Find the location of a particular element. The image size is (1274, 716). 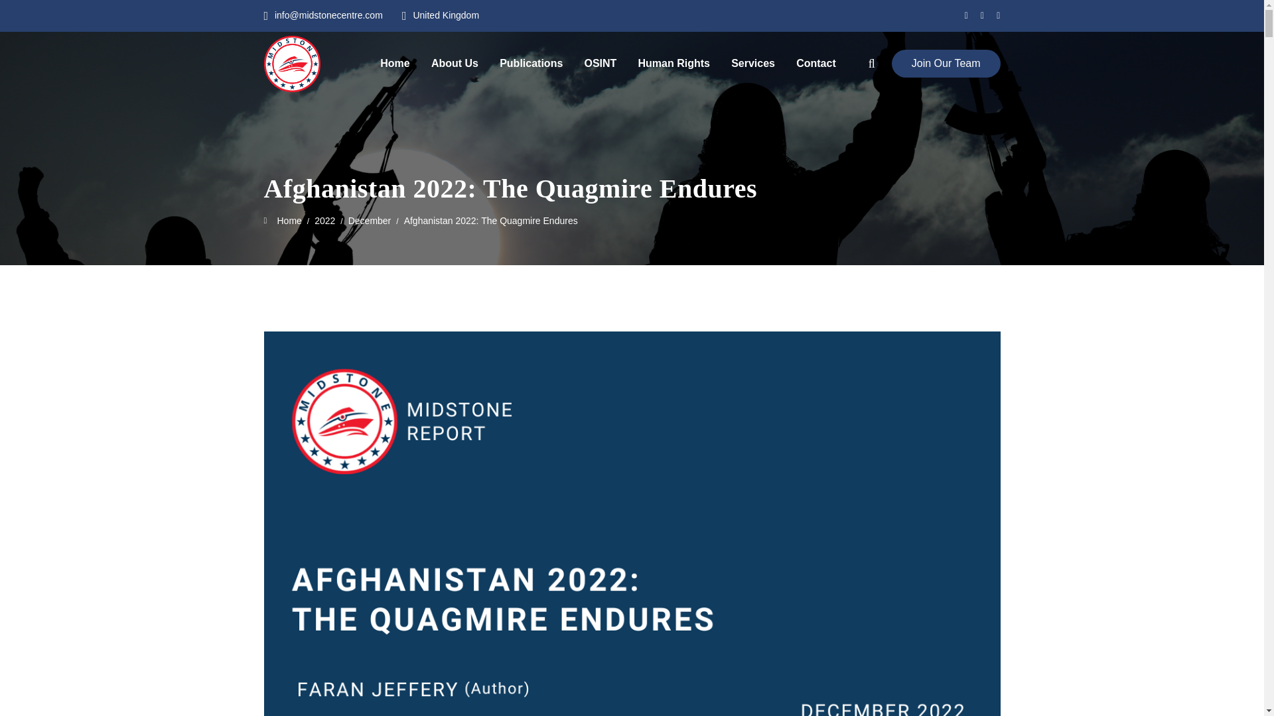

Human Rights is located at coordinates (673, 63).